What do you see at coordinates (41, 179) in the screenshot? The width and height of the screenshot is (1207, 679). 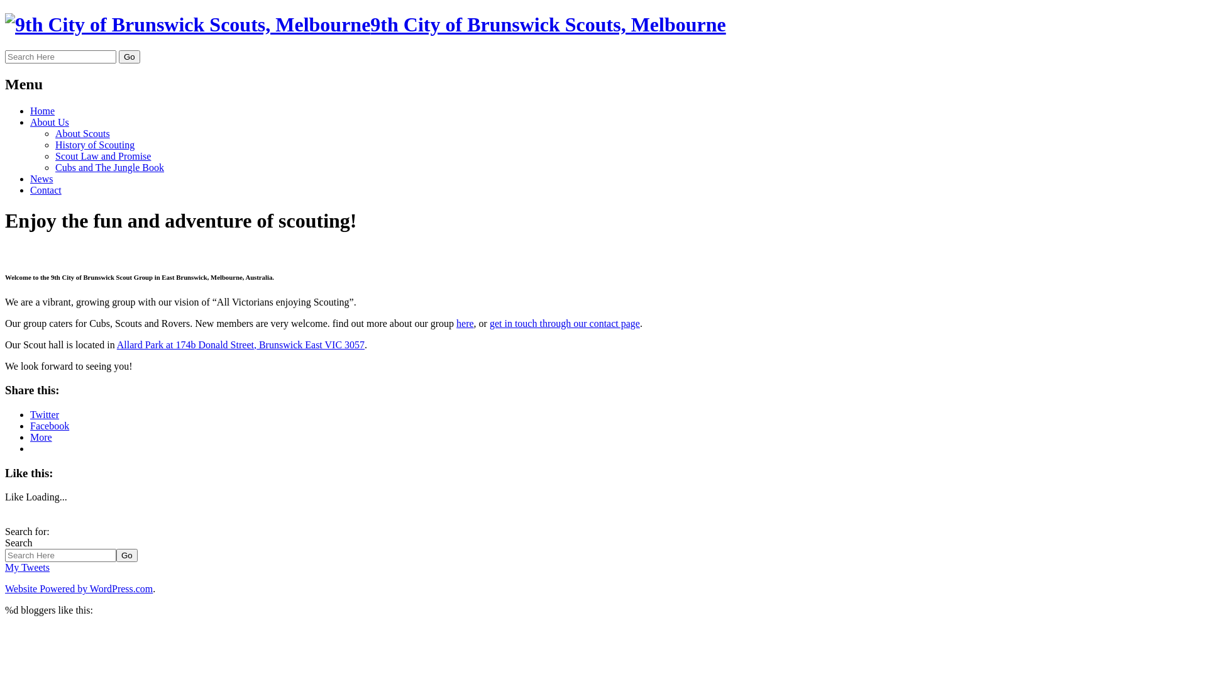 I see `News` at bounding box center [41, 179].